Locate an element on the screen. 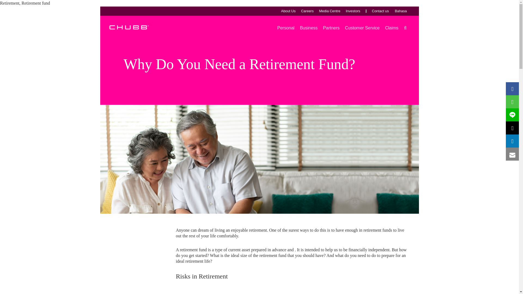  Contact us is located at coordinates (380, 11).